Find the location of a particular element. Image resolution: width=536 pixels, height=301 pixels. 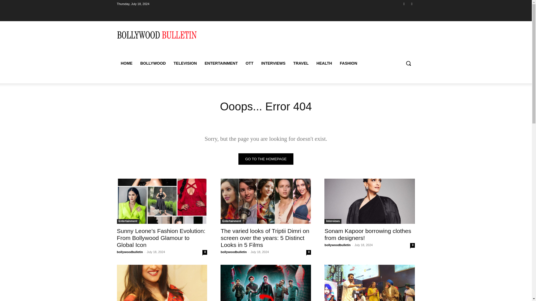

Instagram is located at coordinates (411, 4).